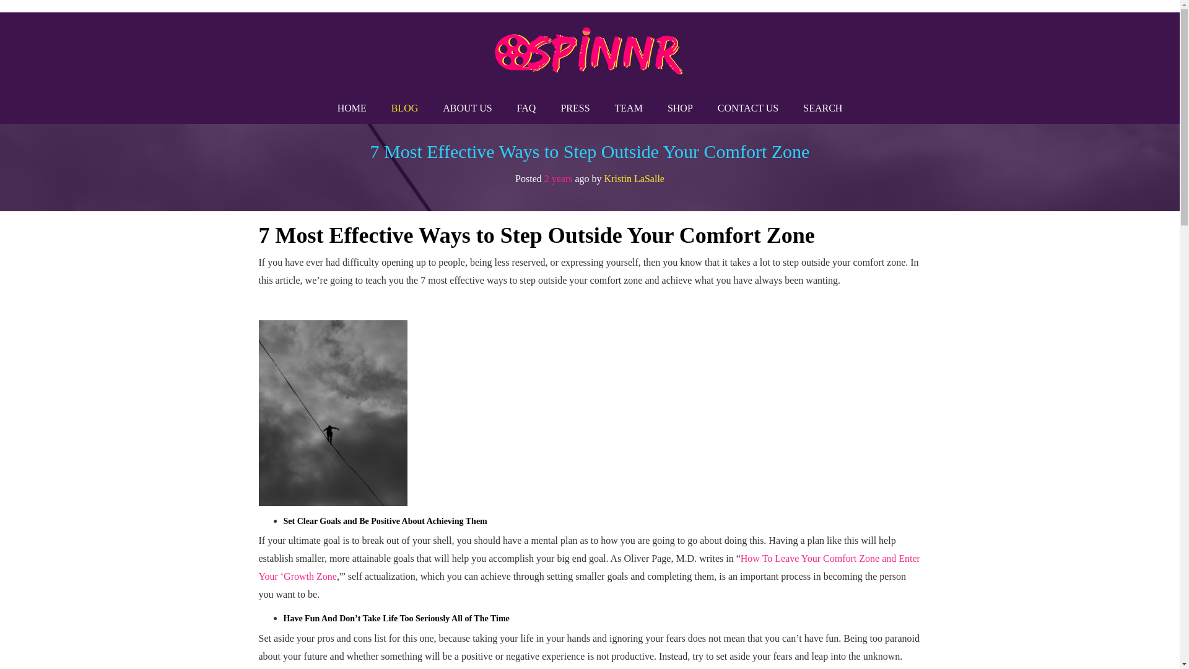 This screenshot has height=669, width=1189. What do you see at coordinates (467, 108) in the screenshot?
I see `ABOUT US` at bounding box center [467, 108].